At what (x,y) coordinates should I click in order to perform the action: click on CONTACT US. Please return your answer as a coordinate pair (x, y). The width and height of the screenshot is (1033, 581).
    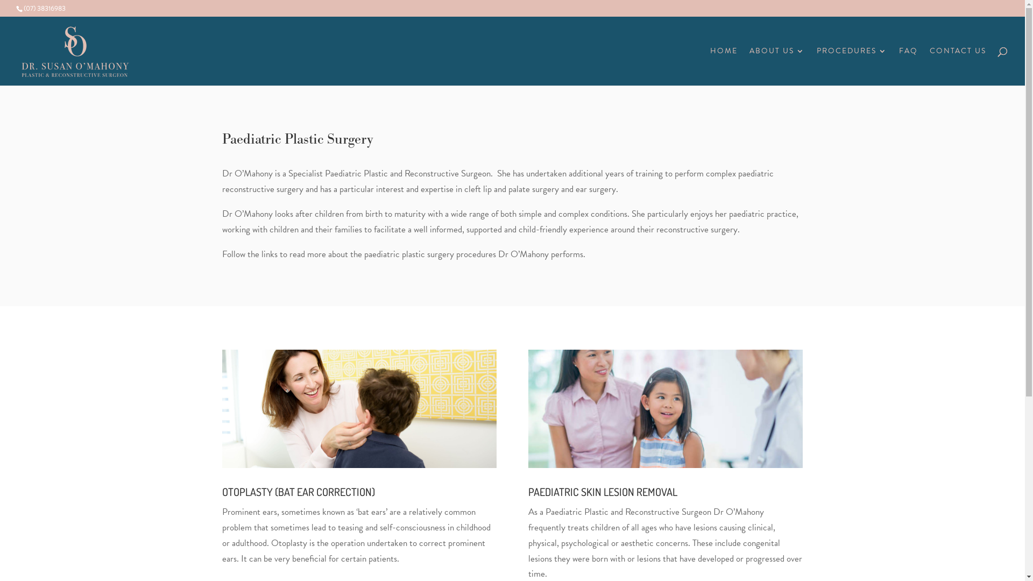
    Looking at the image, I should click on (958, 67).